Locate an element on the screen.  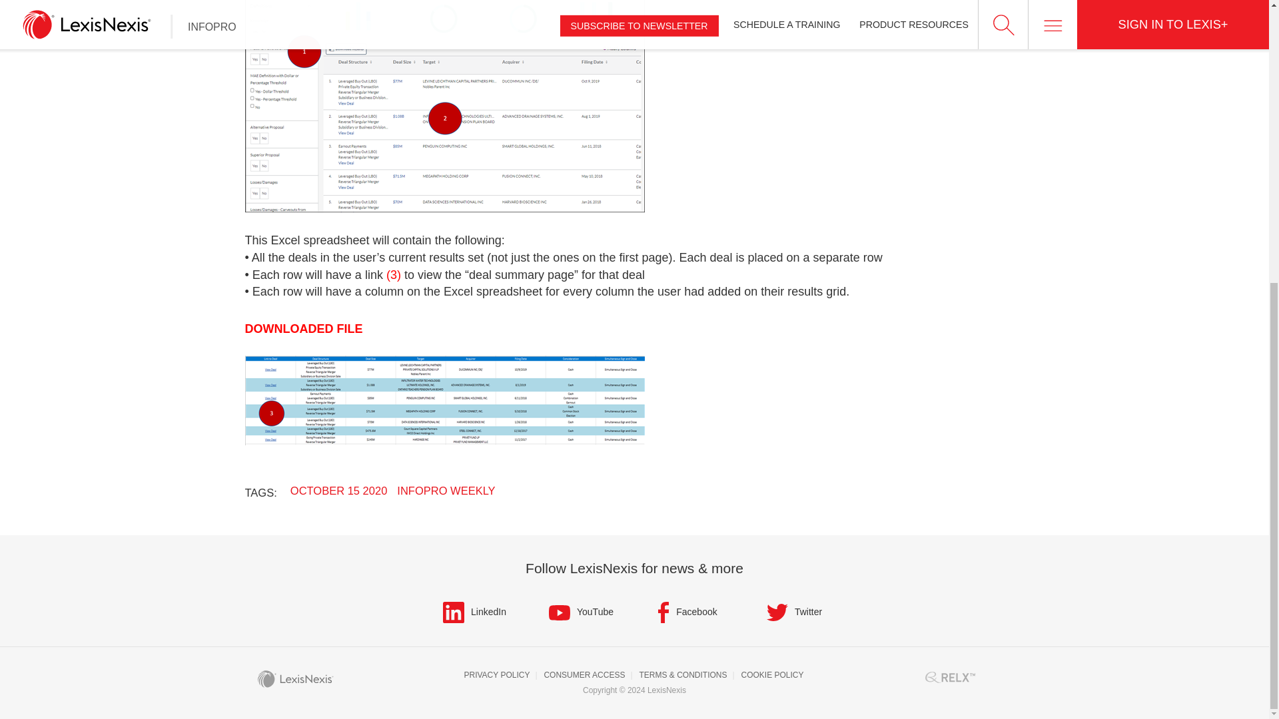
LexisNexis is located at coordinates (294, 679).